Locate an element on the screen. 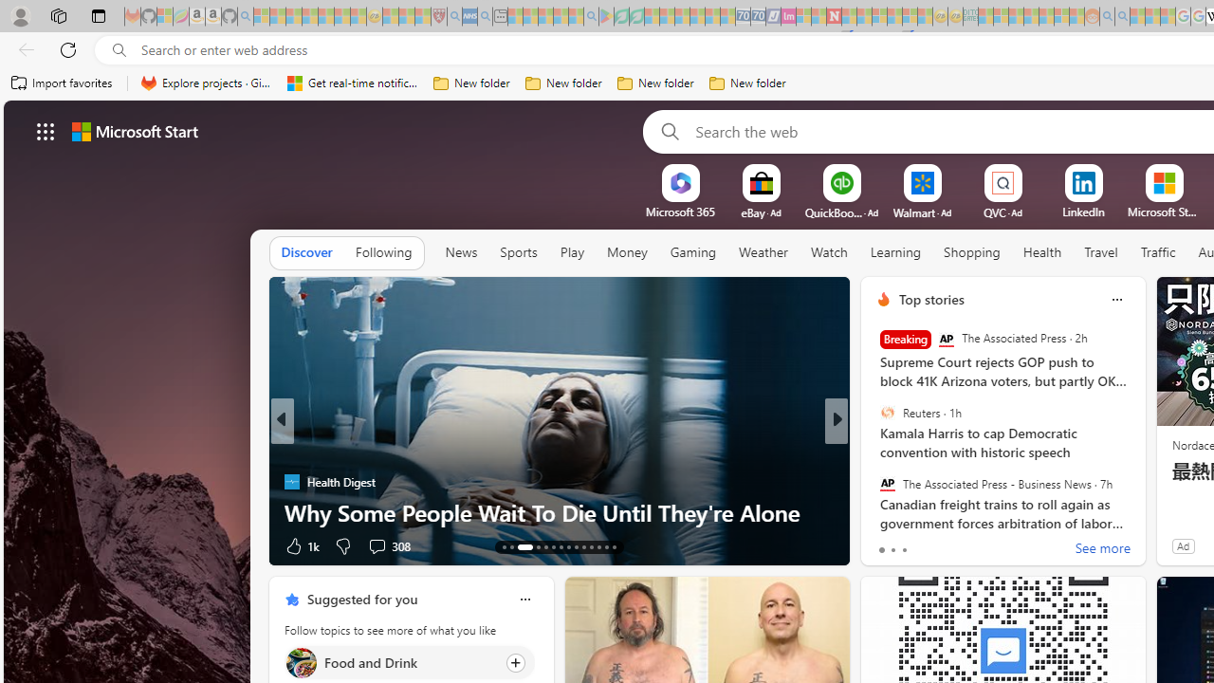 The image size is (1214, 683). Traffic is located at coordinates (1157, 253).